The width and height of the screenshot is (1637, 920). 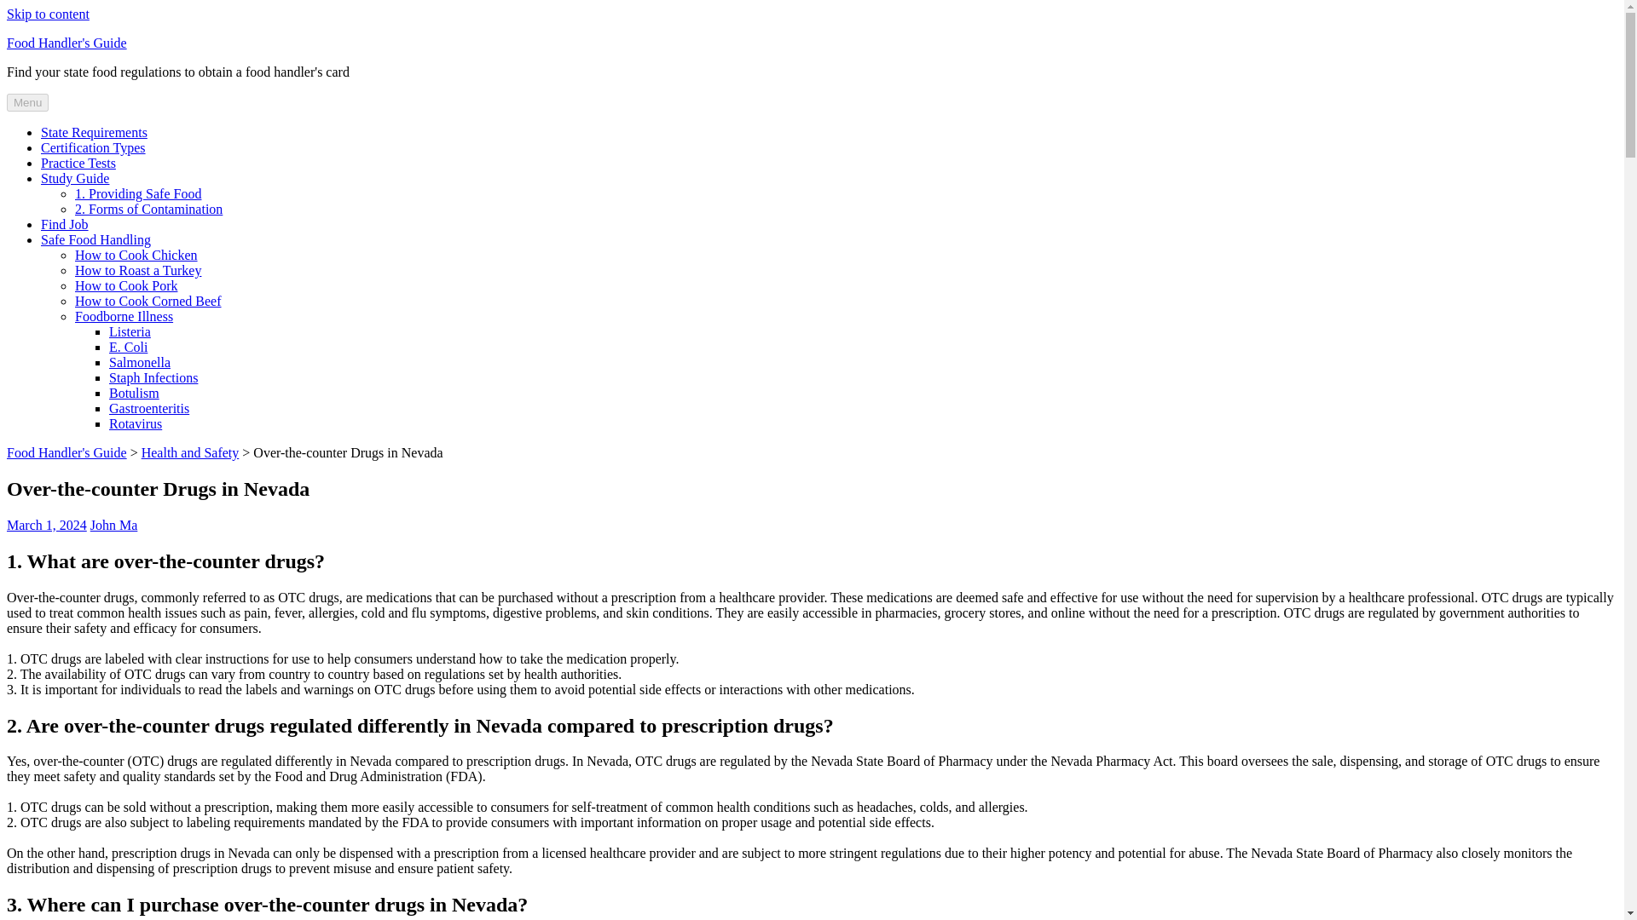 I want to click on 2. Forms of Contamination, so click(x=148, y=208).